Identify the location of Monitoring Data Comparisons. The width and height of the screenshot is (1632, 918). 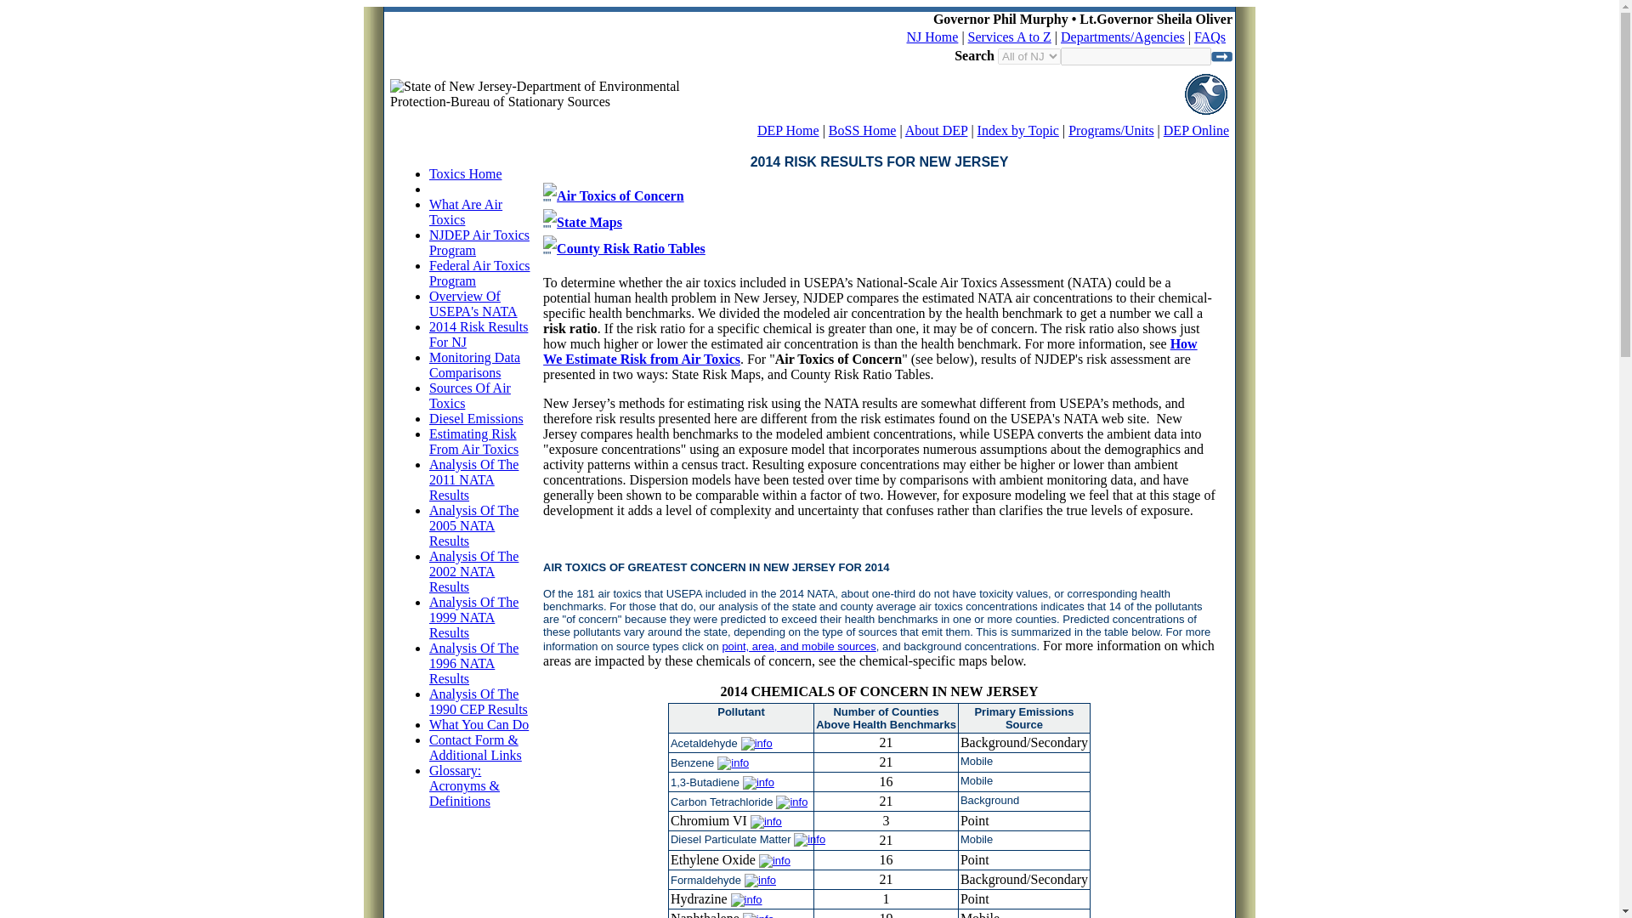
(474, 365).